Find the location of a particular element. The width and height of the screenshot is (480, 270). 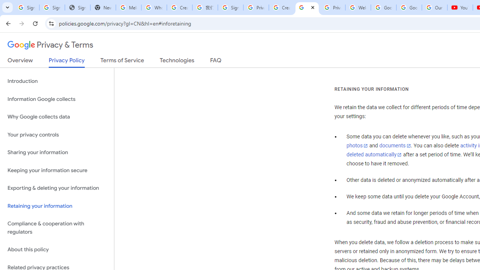

YouTube is located at coordinates (460, 7).